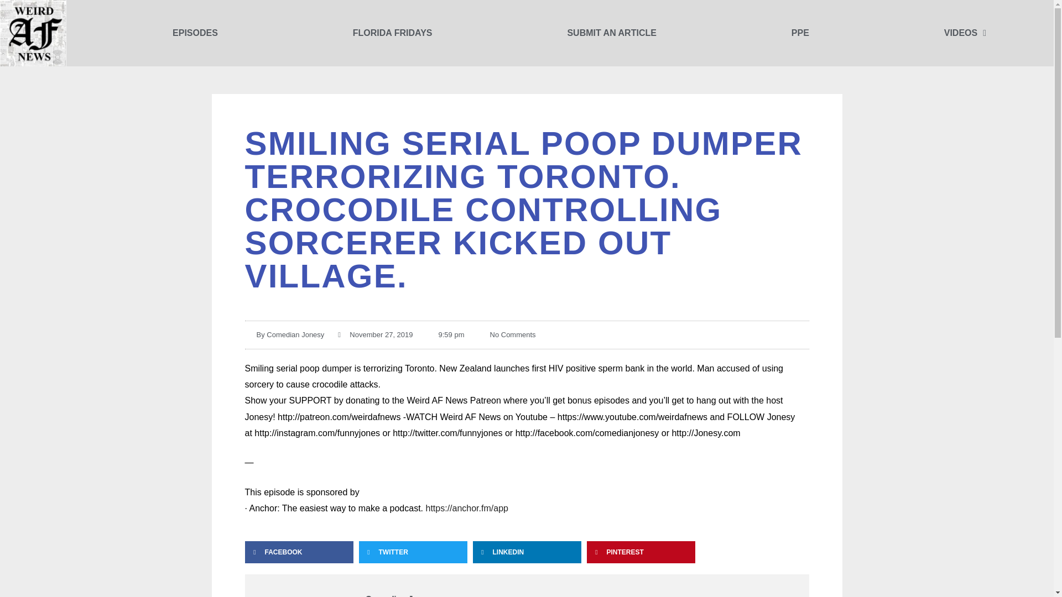 Image resolution: width=1062 pixels, height=597 pixels. What do you see at coordinates (611, 33) in the screenshot?
I see `SUBMIT AN ARTICLE` at bounding box center [611, 33].